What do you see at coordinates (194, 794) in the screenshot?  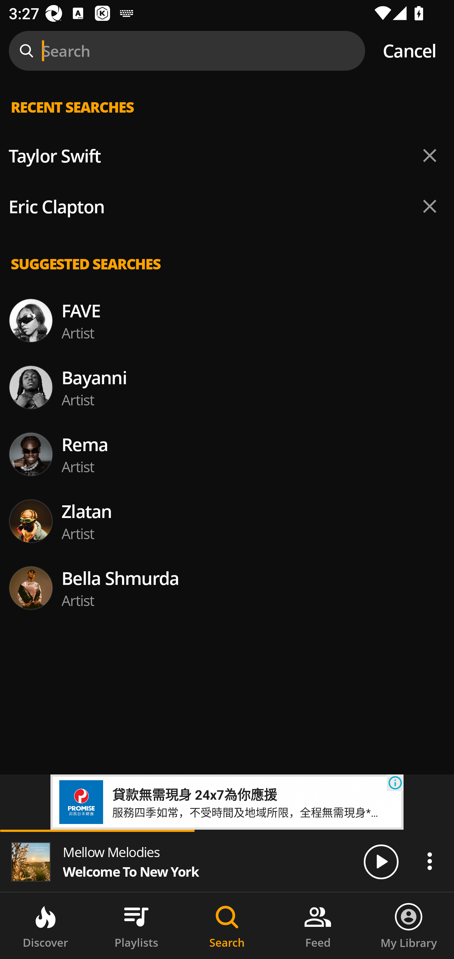 I see `貸款無需現身 24x7為你應援` at bounding box center [194, 794].